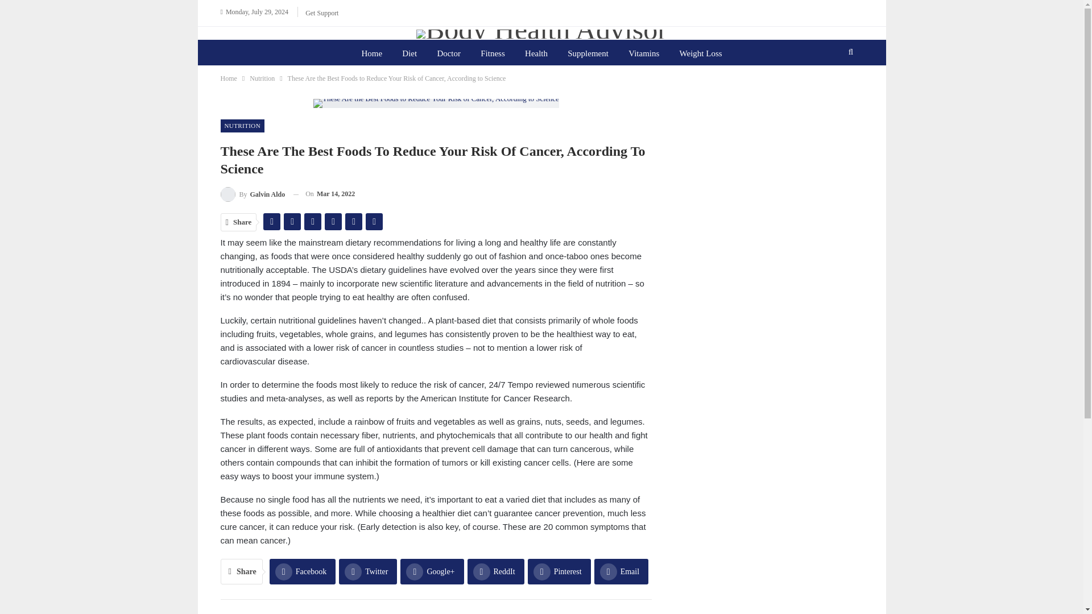 This screenshot has height=614, width=1092. What do you see at coordinates (229, 78) in the screenshot?
I see `Home` at bounding box center [229, 78].